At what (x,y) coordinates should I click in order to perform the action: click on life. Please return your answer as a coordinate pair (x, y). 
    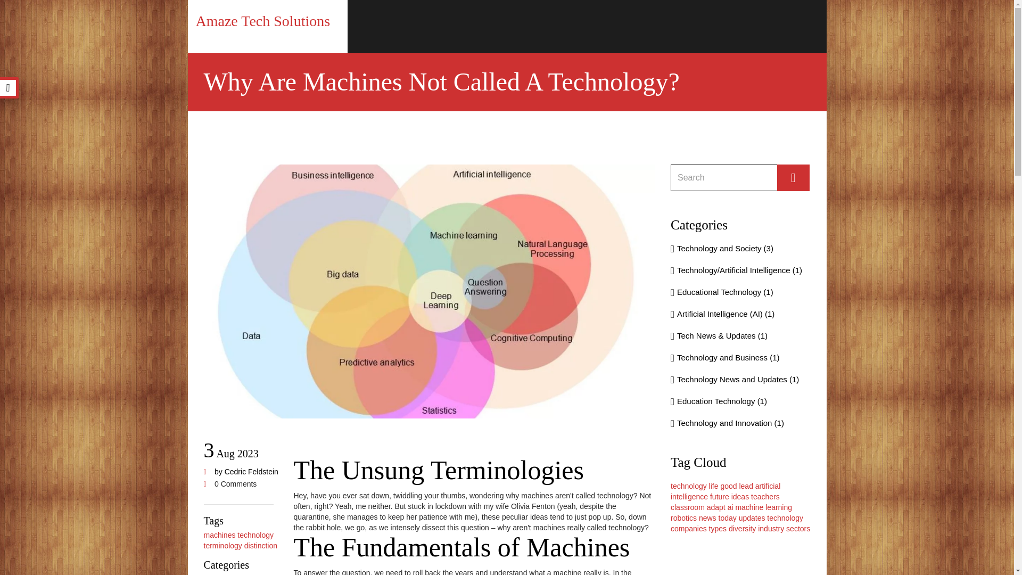
    Looking at the image, I should click on (713, 486).